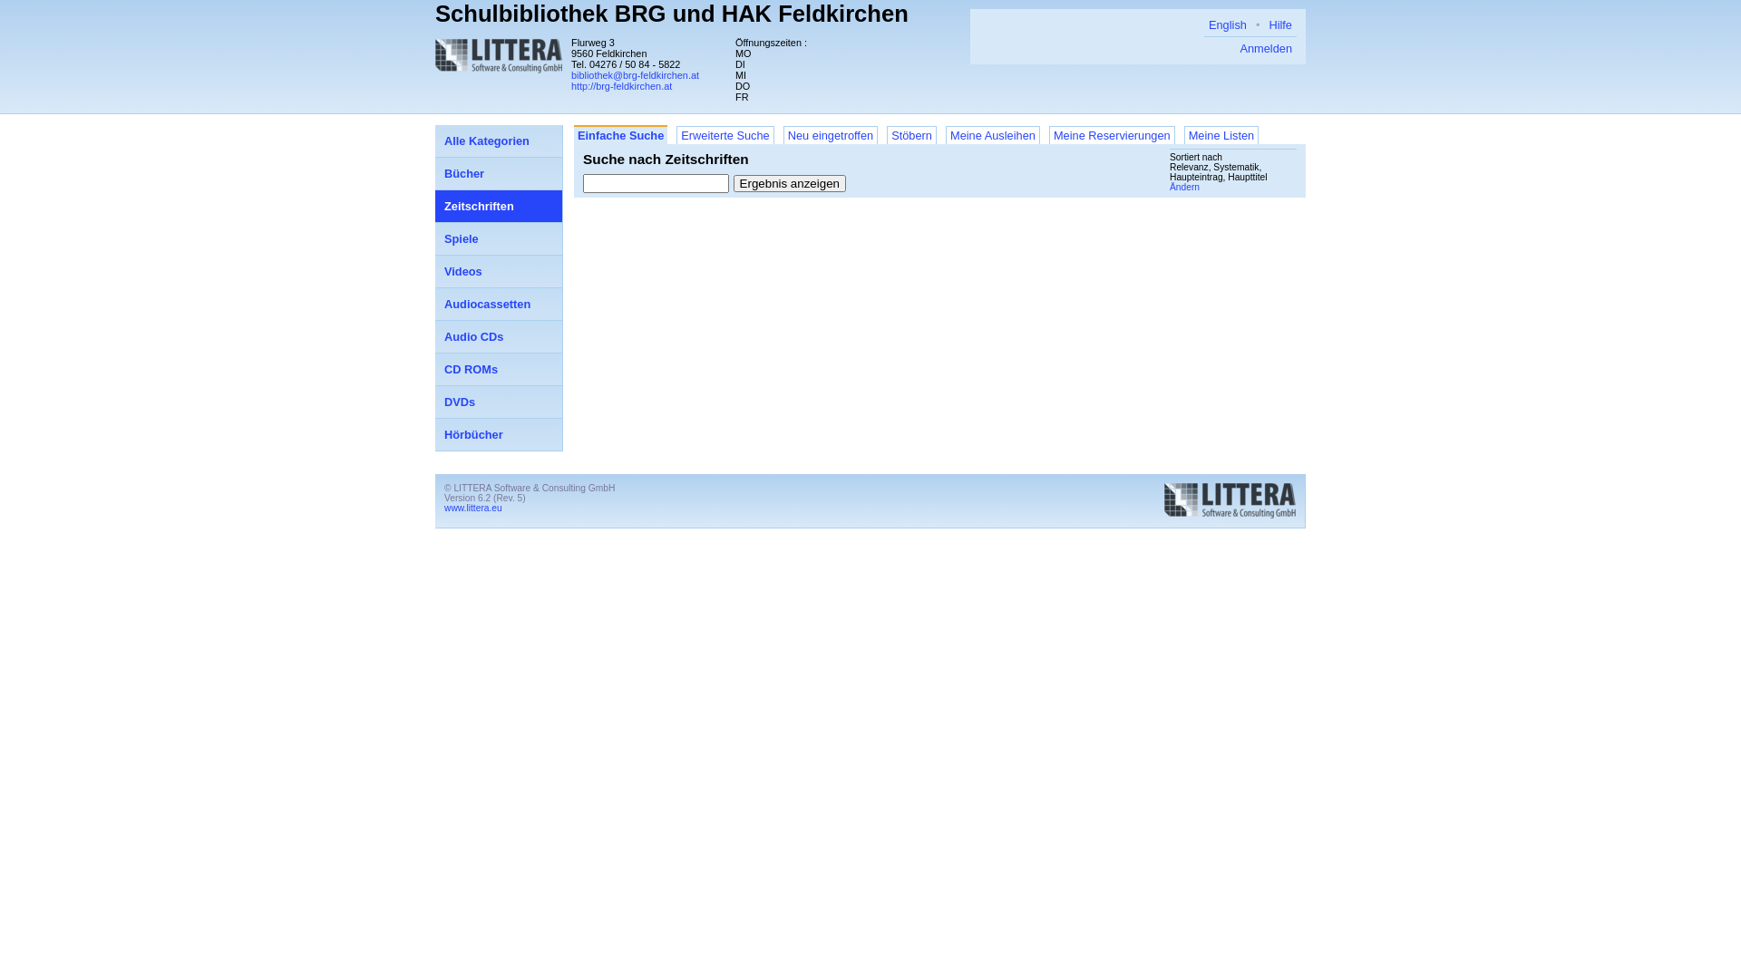 The width and height of the screenshot is (1741, 979). What do you see at coordinates (499, 239) in the screenshot?
I see `Spiele` at bounding box center [499, 239].